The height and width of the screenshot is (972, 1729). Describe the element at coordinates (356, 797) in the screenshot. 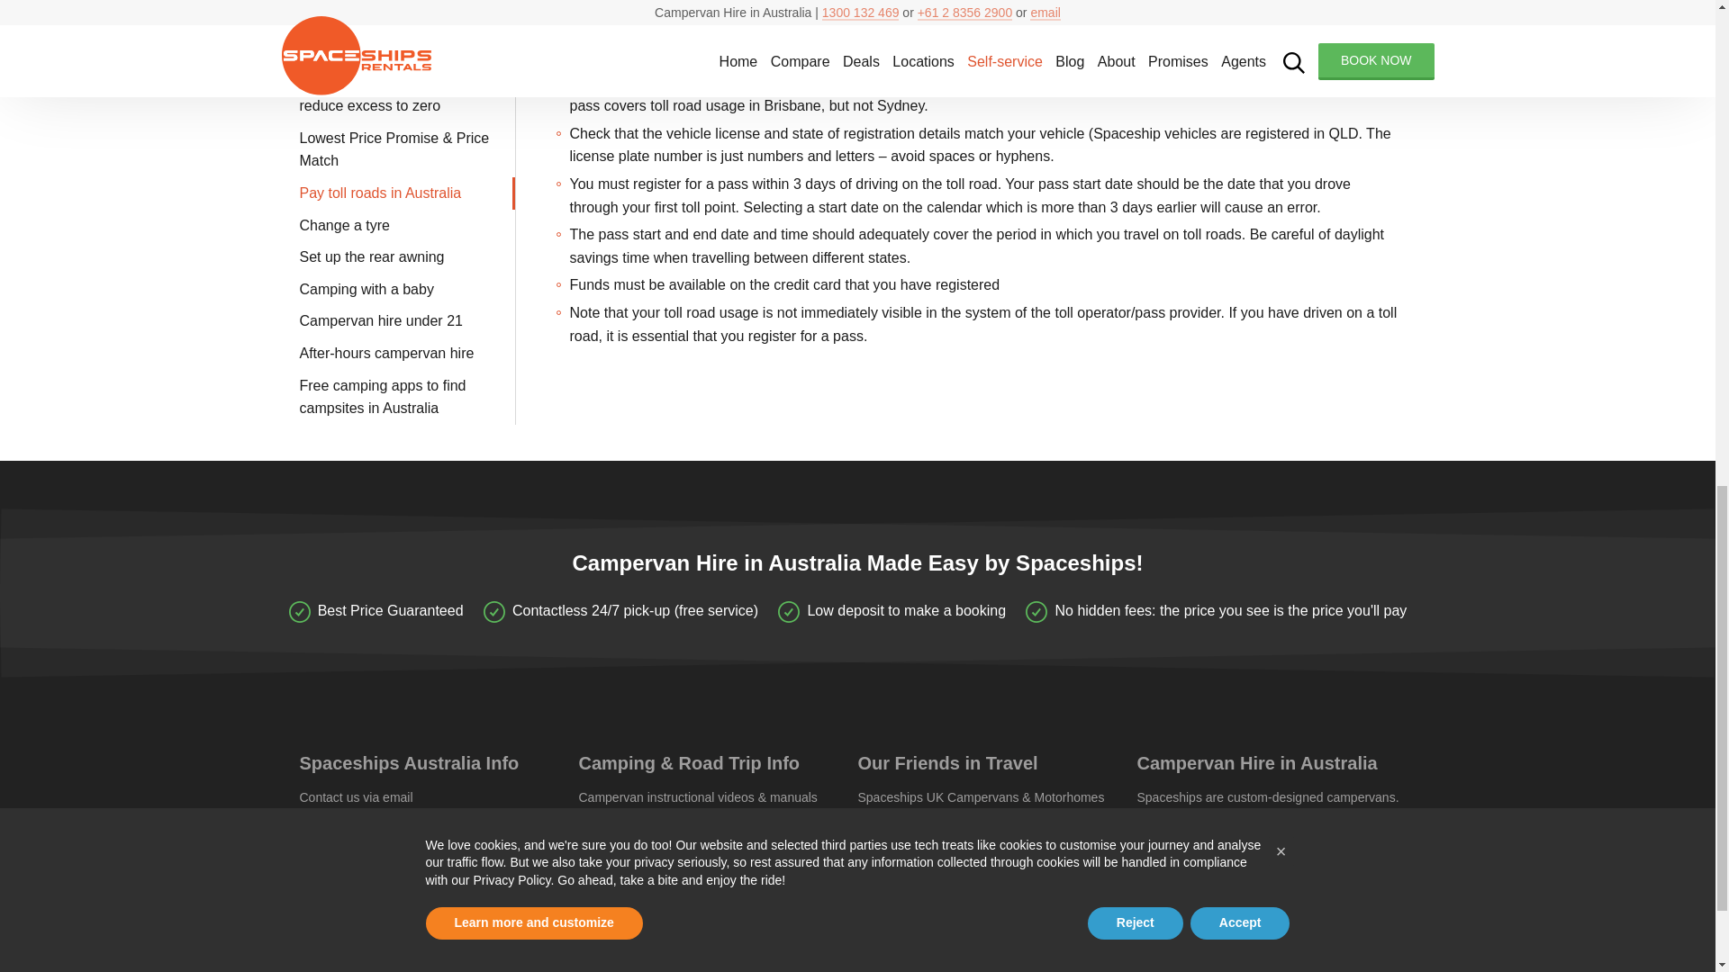

I see `Contact the Spaceships Australia team via email` at that location.